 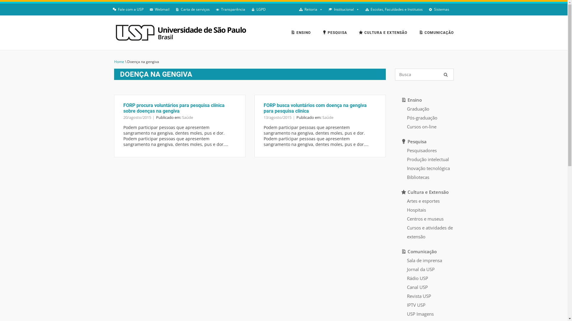 What do you see at coordinates (159, 10) in the screenshot?
I see `Webmail` at bounding box center [159, 10].